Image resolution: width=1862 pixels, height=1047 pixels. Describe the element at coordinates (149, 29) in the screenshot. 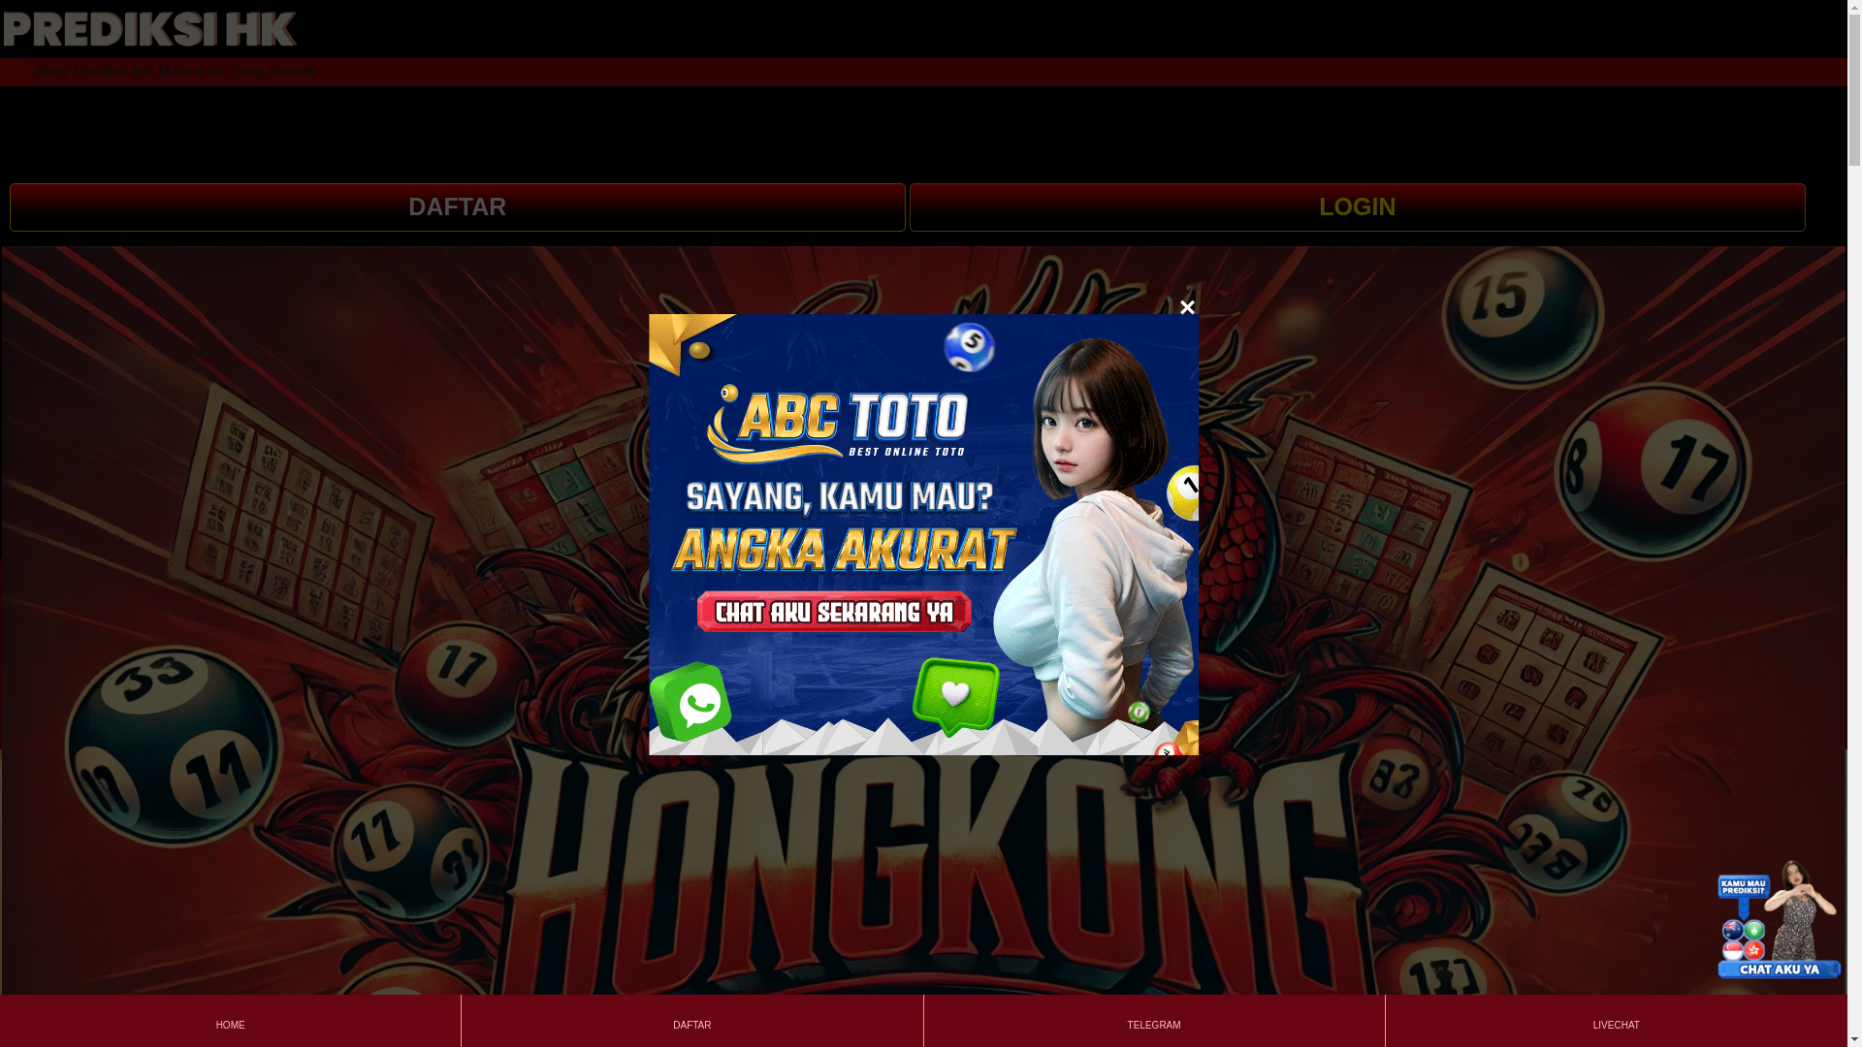

I see `prediksi HK` at that location.